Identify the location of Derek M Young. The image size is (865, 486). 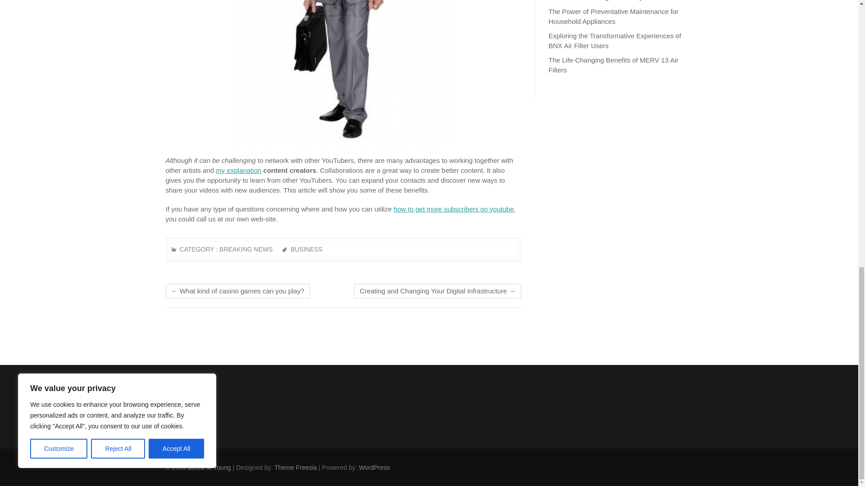
(209, 467).